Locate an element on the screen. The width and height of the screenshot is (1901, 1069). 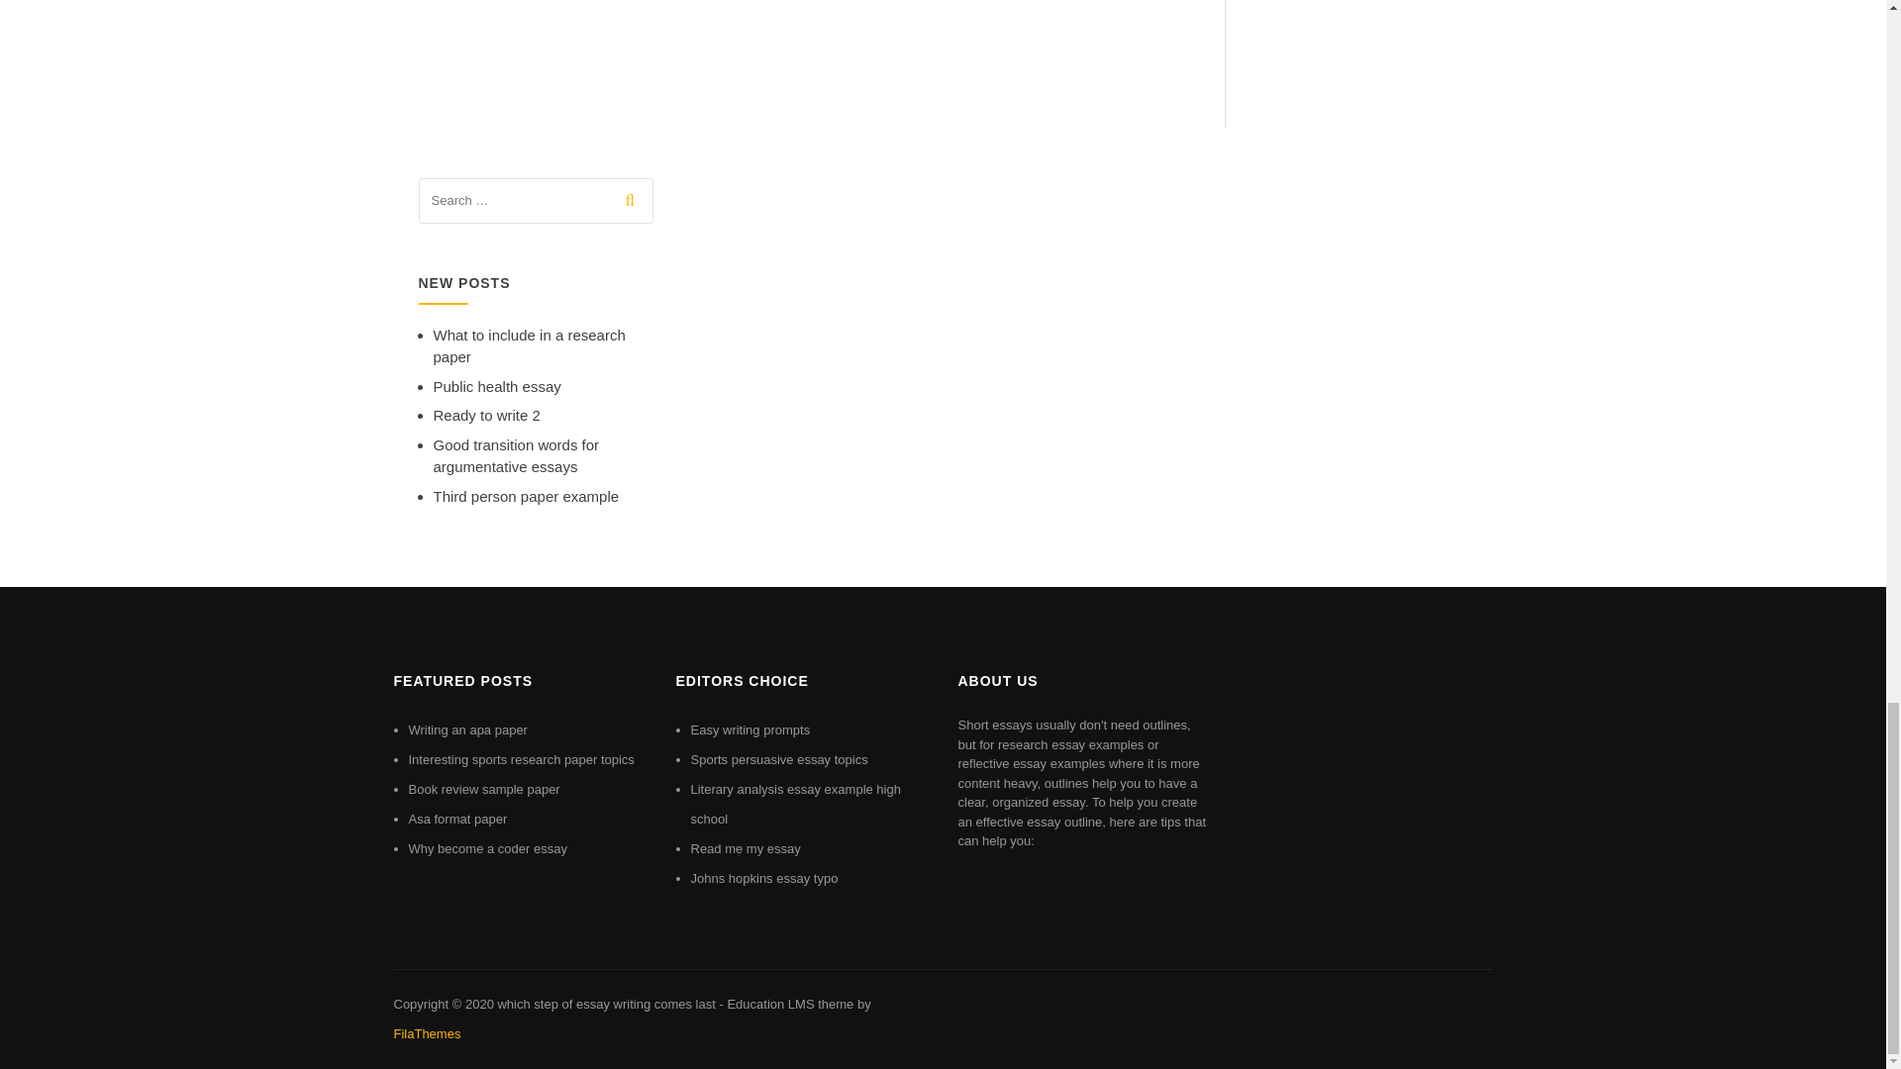
Johns hopkins essay typo is located at coordinates (764, 879).